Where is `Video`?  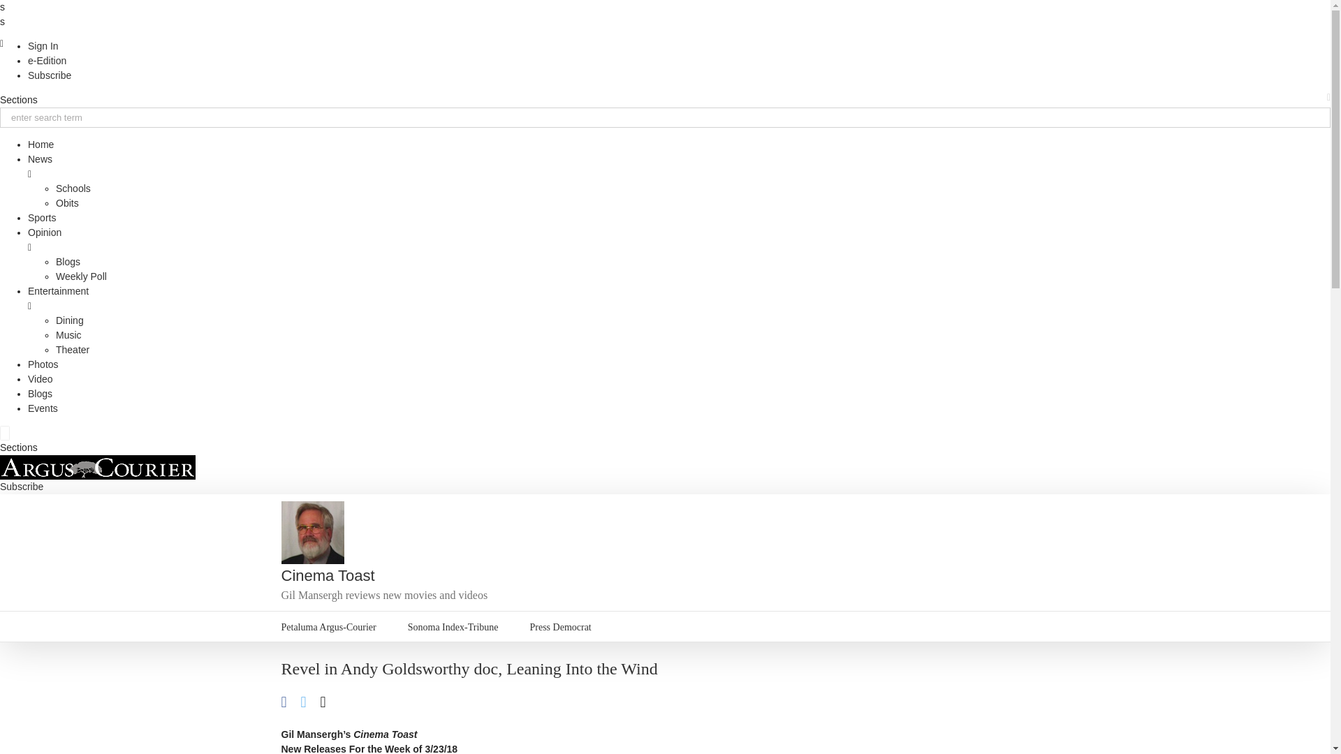
Video is located at coordinates (41, 378).